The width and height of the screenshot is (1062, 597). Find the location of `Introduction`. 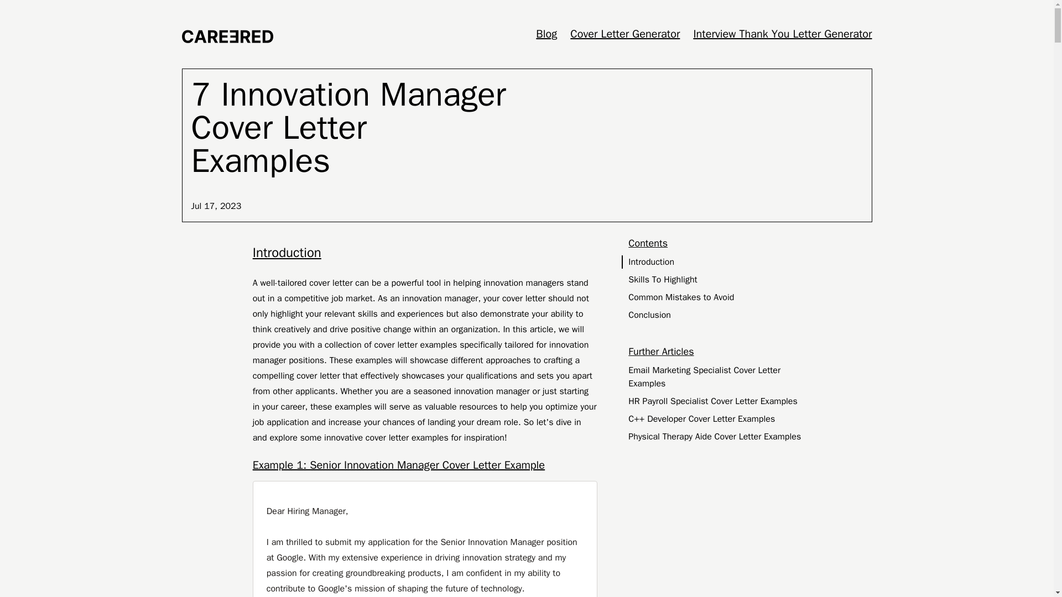

Introduction is located at coordinates (717, 262).